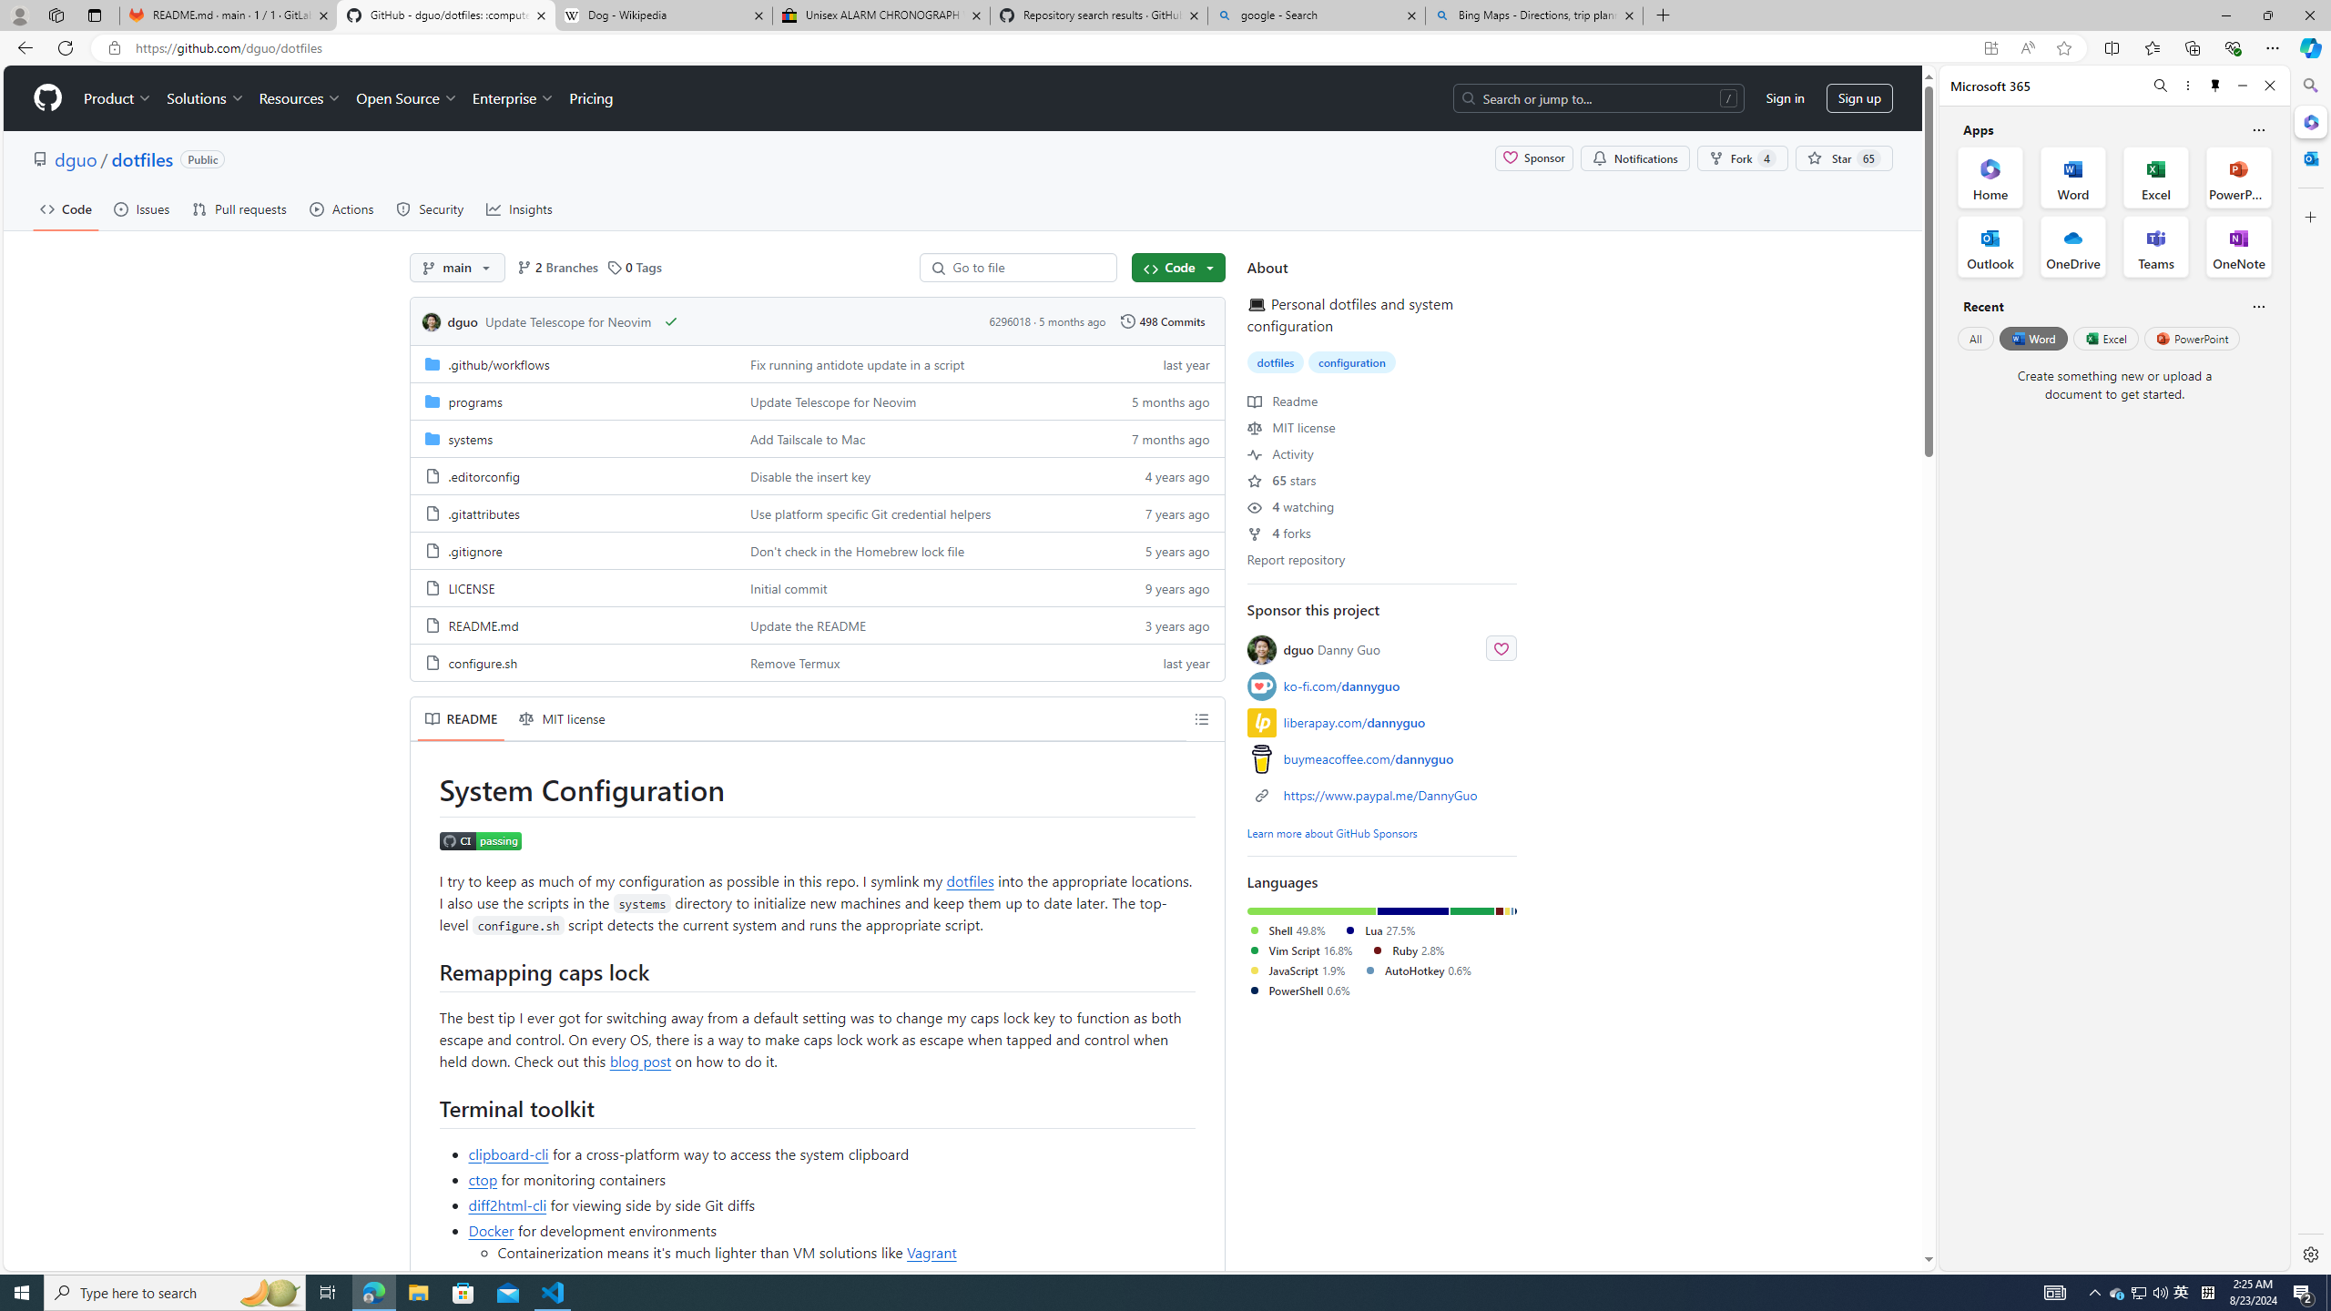  What do you see at coordinates (1382, 757) in the screenshot?
I see `buymeacoffee.com/dannyguo` at bounding box center [1382, 757].